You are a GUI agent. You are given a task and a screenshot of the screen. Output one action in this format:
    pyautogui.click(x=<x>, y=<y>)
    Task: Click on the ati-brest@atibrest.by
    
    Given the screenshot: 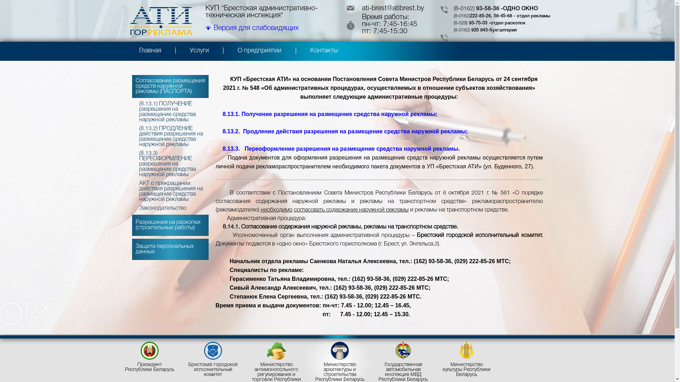 What is the action you would take?
    pyautogui.click(x=385, y=8)
    